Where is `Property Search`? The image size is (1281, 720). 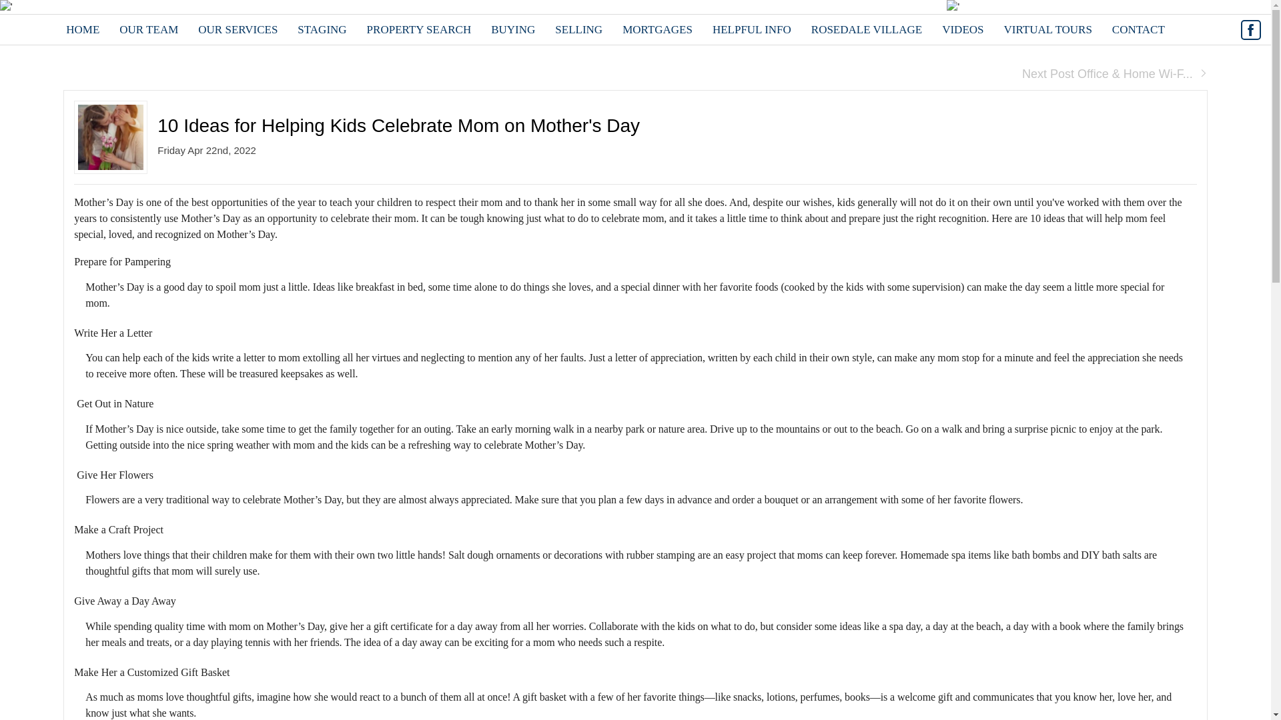 Property Search is located at coordinates (419, 29).